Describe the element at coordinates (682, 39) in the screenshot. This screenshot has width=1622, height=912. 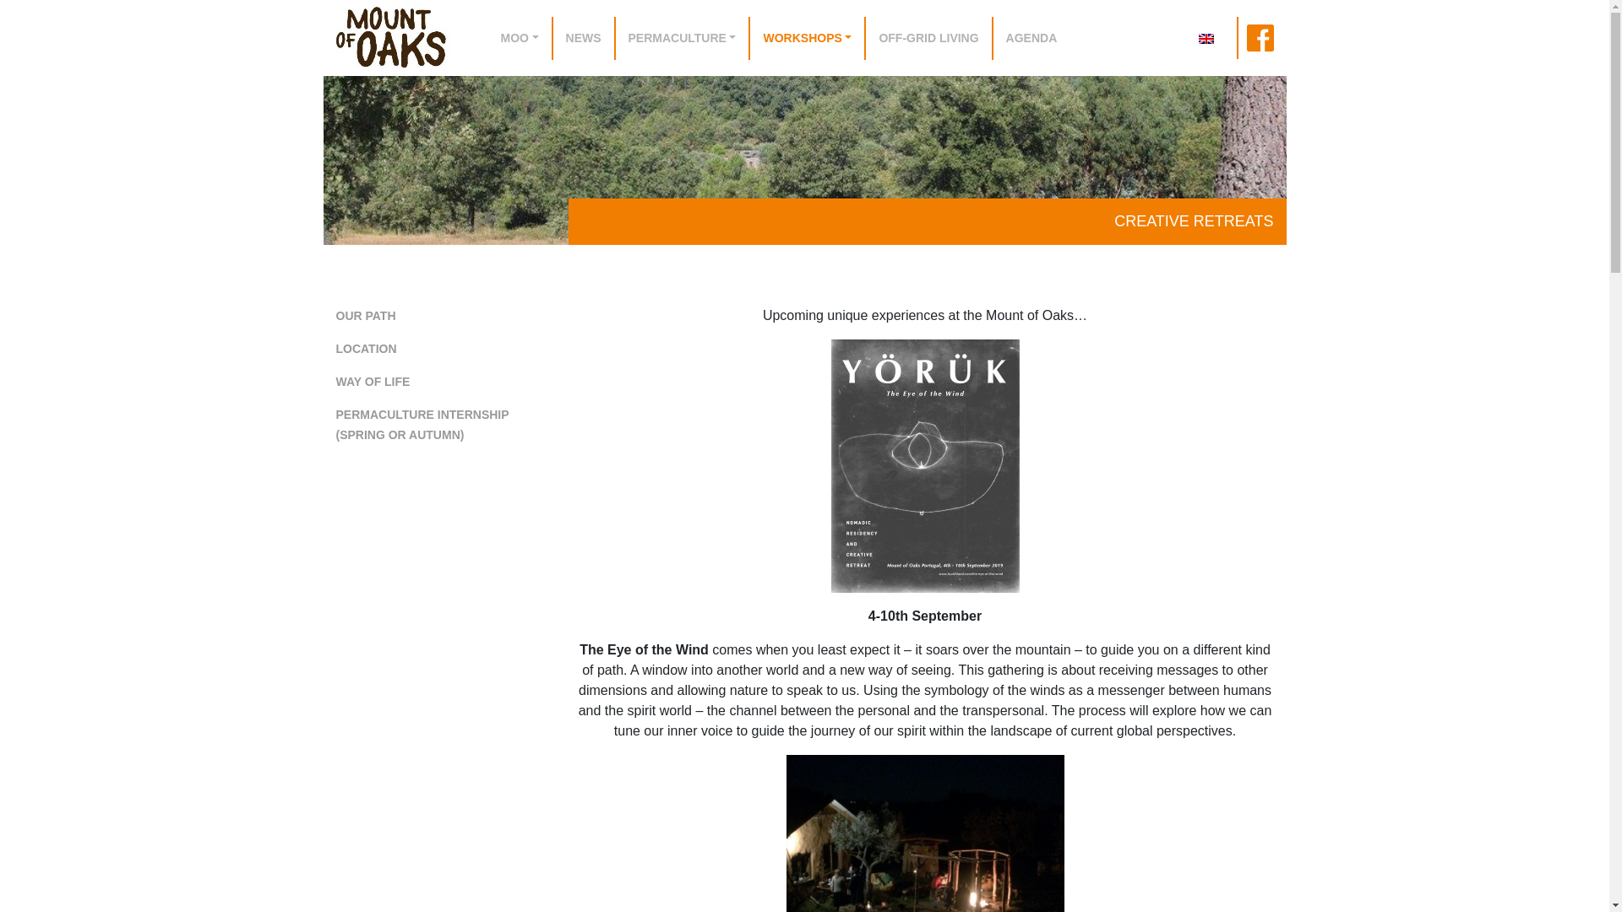
I see `Permaculture` at that location.